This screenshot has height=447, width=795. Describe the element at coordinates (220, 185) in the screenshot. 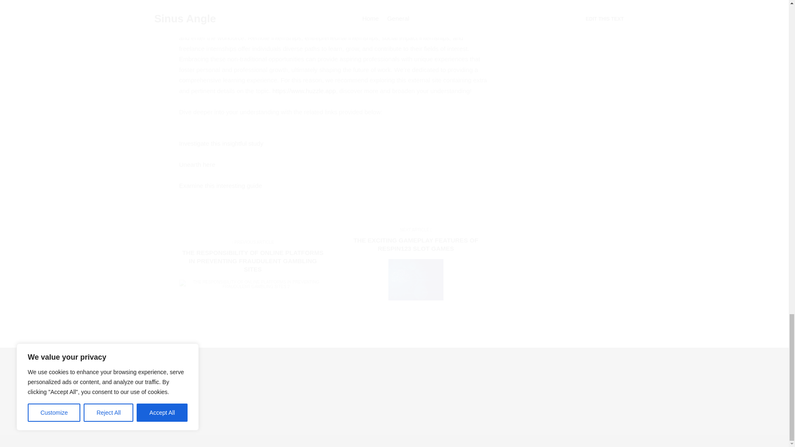

I see `Examine this interesting guide` at that location.